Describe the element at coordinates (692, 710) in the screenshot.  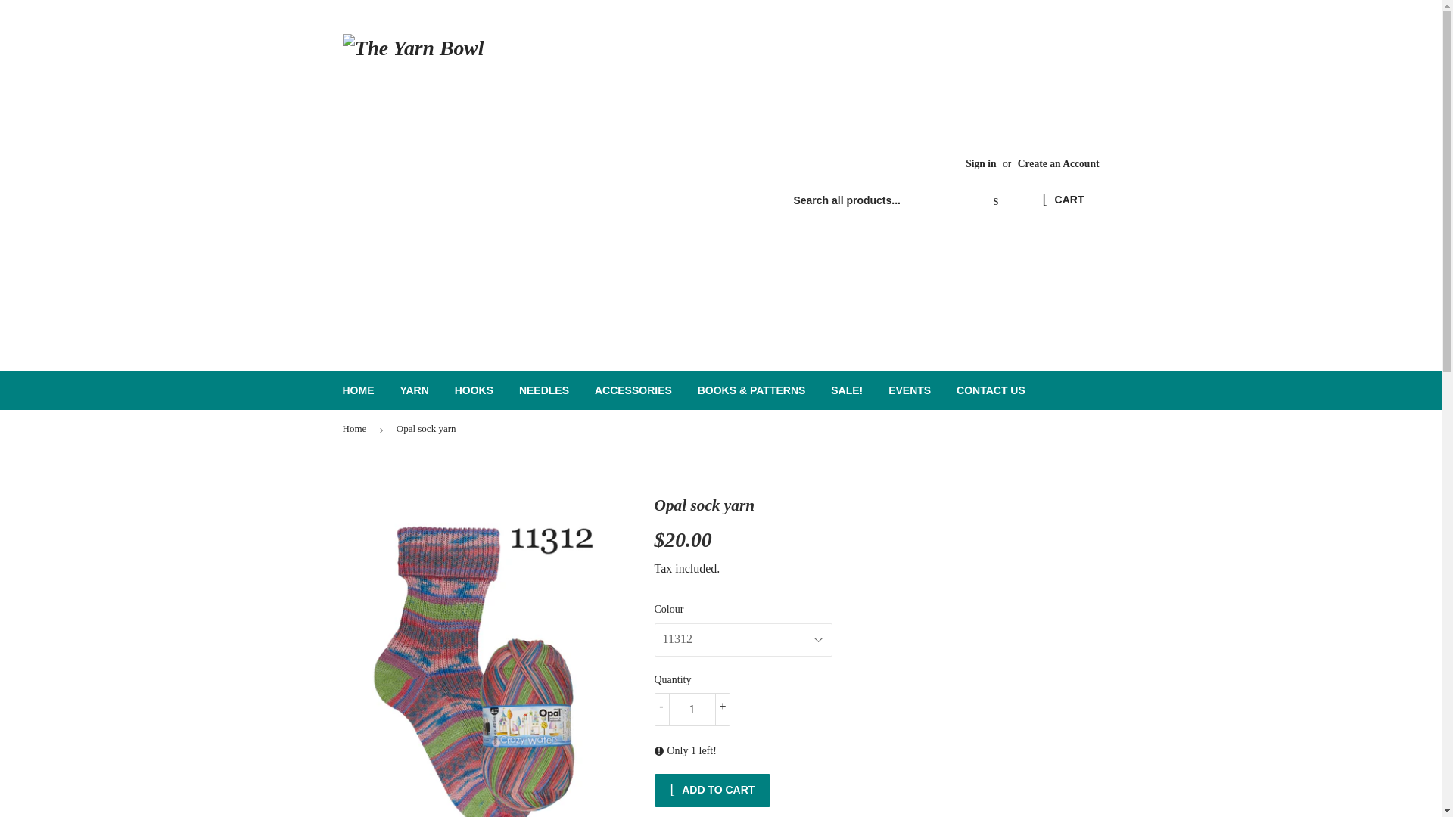
I see `1` at that location.